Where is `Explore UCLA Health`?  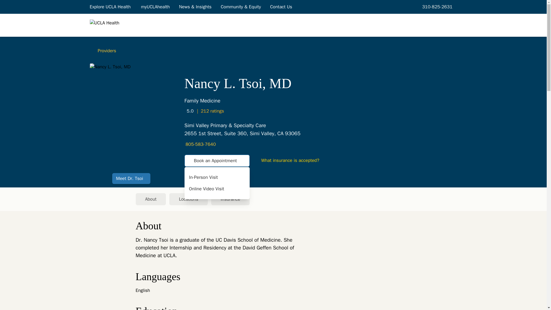 Explore UCLA Health is located at coordinates (110, 7).